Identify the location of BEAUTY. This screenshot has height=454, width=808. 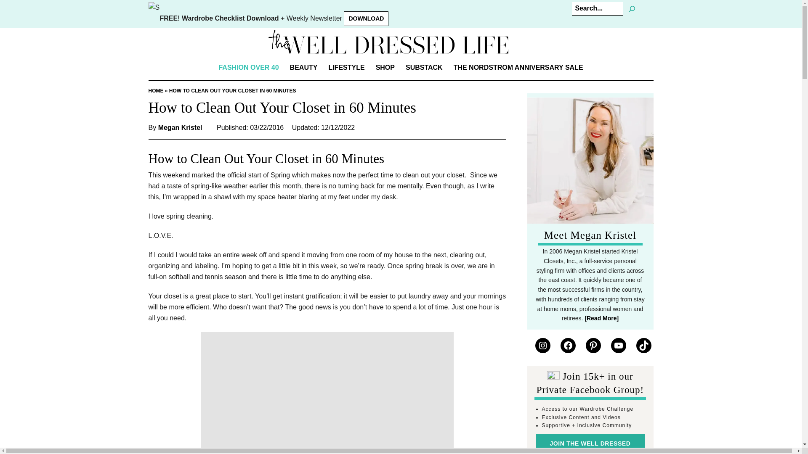
(304, 67).